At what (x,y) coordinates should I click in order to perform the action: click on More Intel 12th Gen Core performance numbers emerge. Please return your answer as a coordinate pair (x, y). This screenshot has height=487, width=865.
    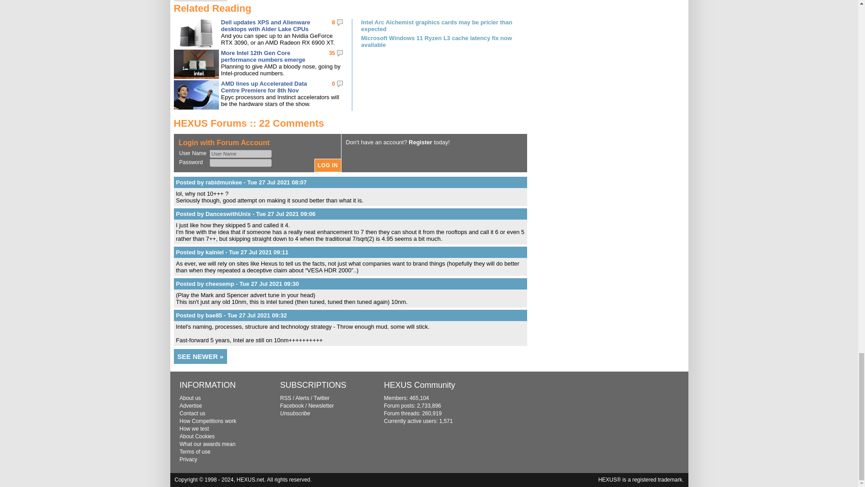
    Looking at the image, I should click on (263, 56).